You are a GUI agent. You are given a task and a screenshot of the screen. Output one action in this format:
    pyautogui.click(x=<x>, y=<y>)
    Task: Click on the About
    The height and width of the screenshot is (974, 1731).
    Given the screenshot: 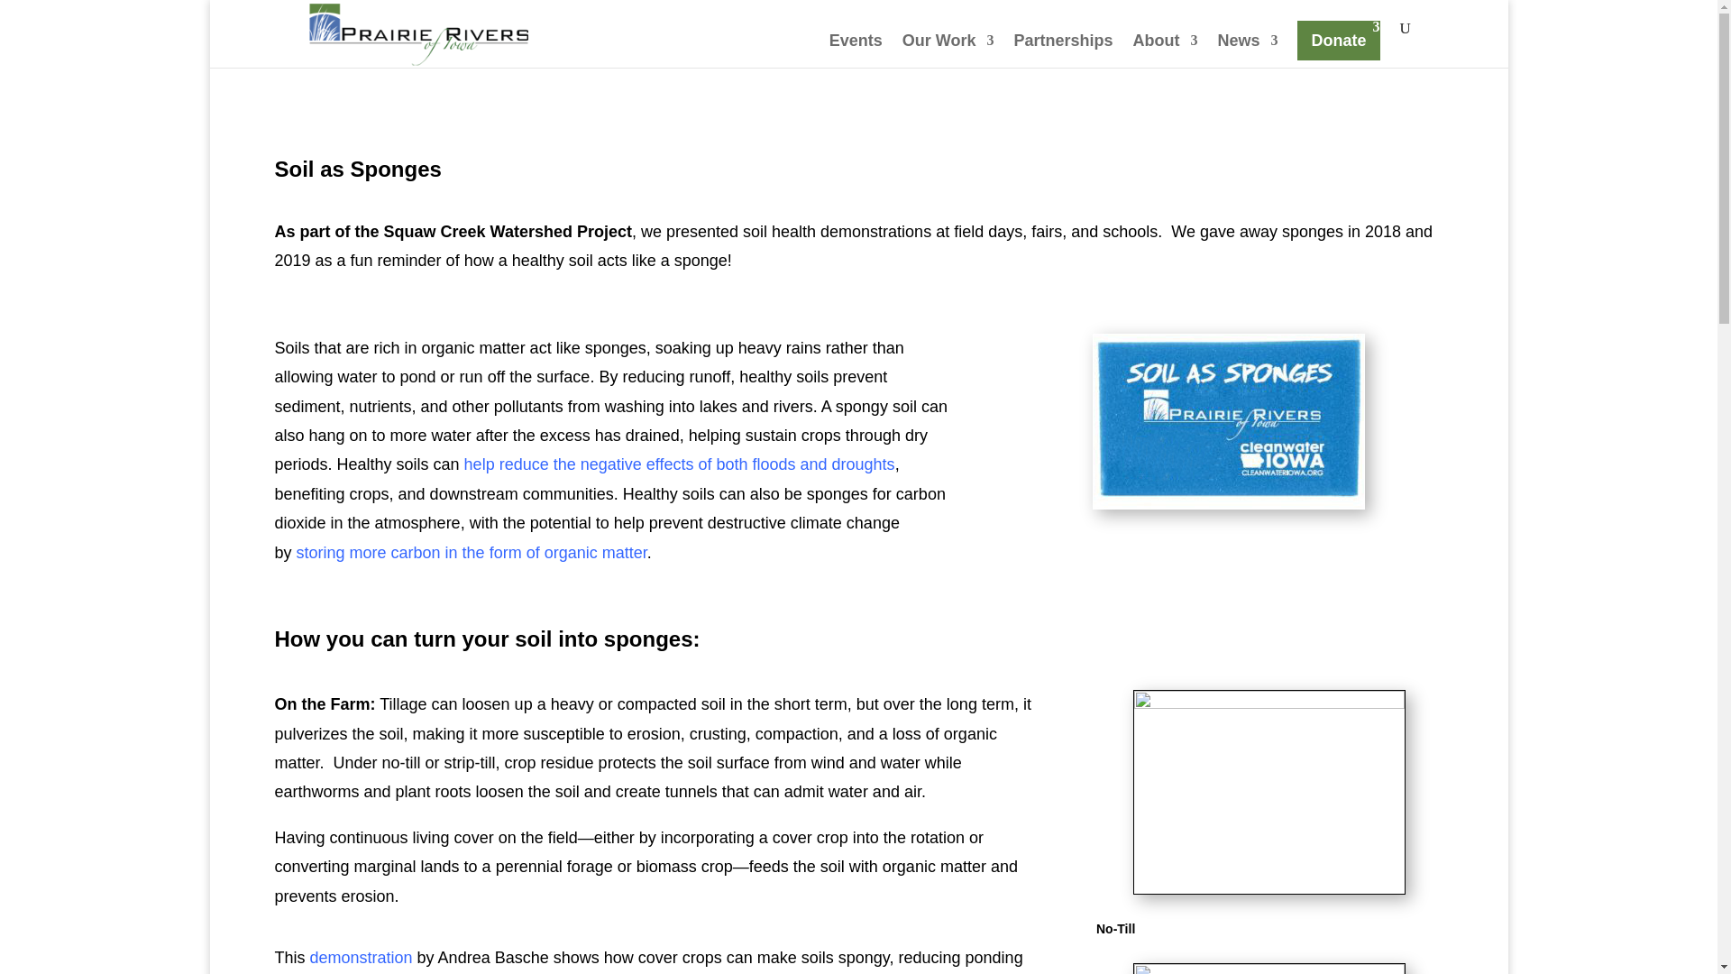 What is the action you would take?
    pyautogui.click(x=1165, y=51)
    